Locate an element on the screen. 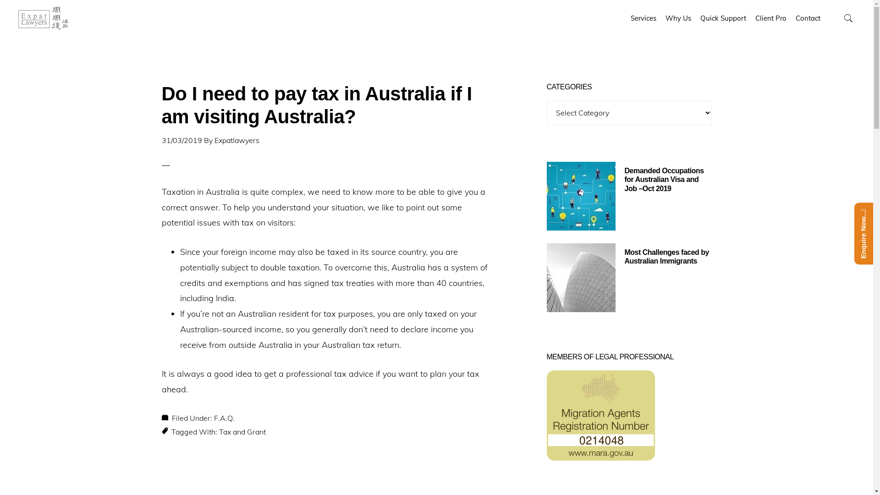 This screenshot has width=880, height=495. Quick Support is located at coordinates (723, 18).